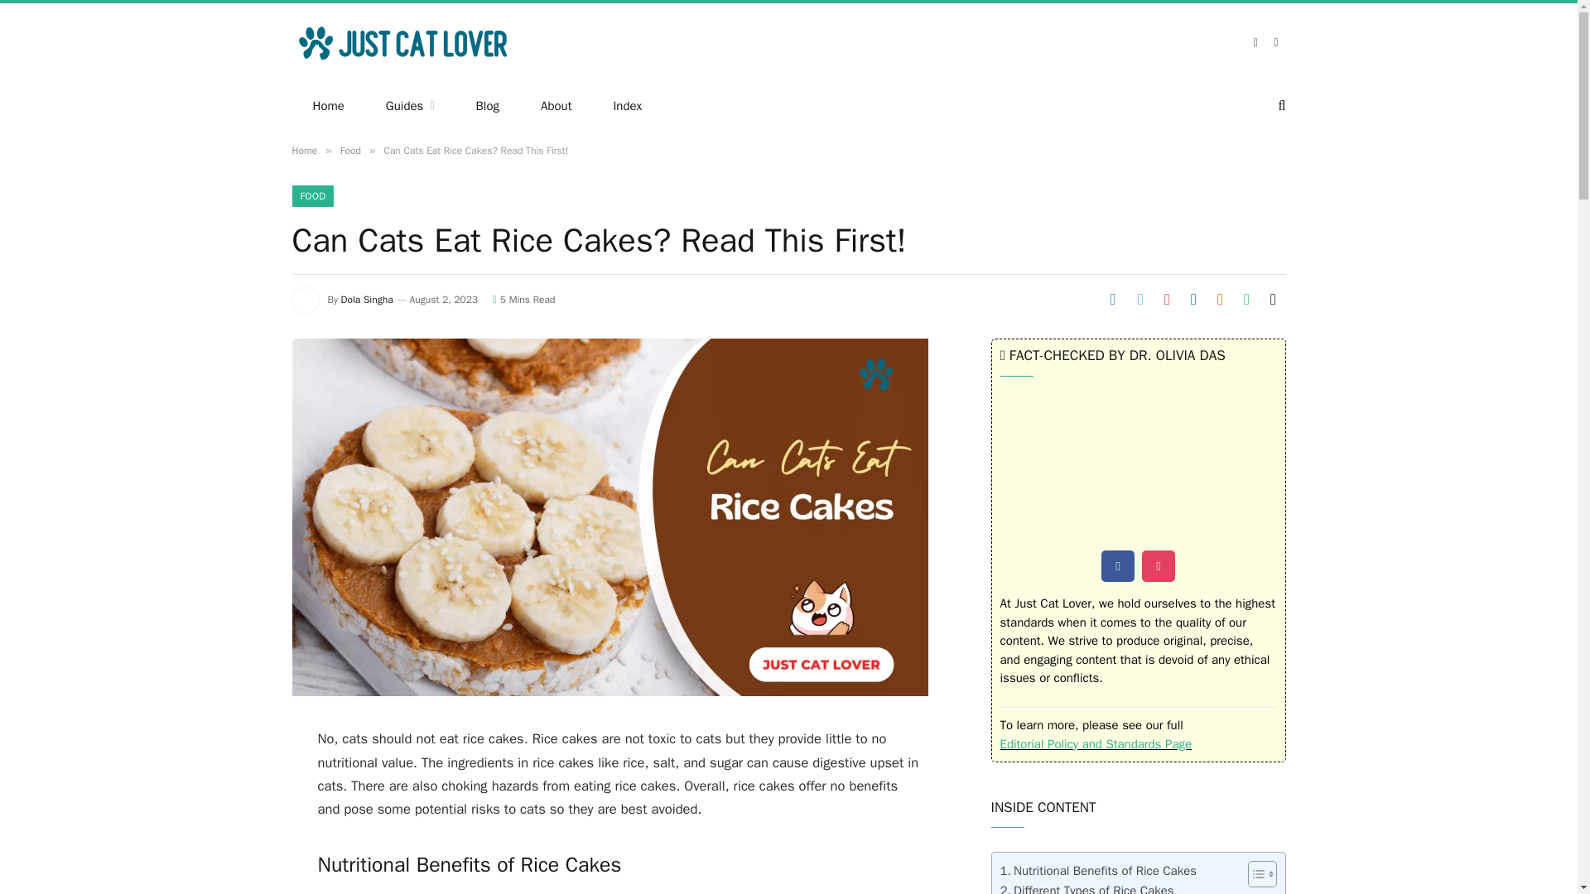 The width and height of the screenshot is (1590, 894). What do you see at coordinates (487, 106) in the screenshot?
I see `Blog` at bounding box center [487, 106].